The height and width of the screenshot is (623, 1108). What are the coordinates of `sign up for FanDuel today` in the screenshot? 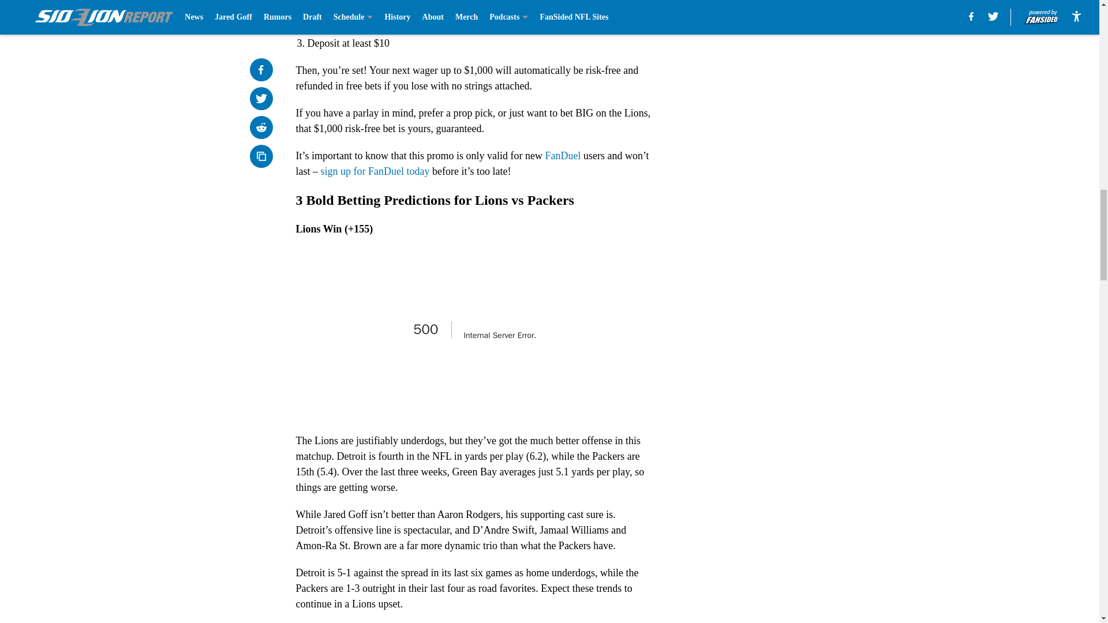 It's located at (375, 171).